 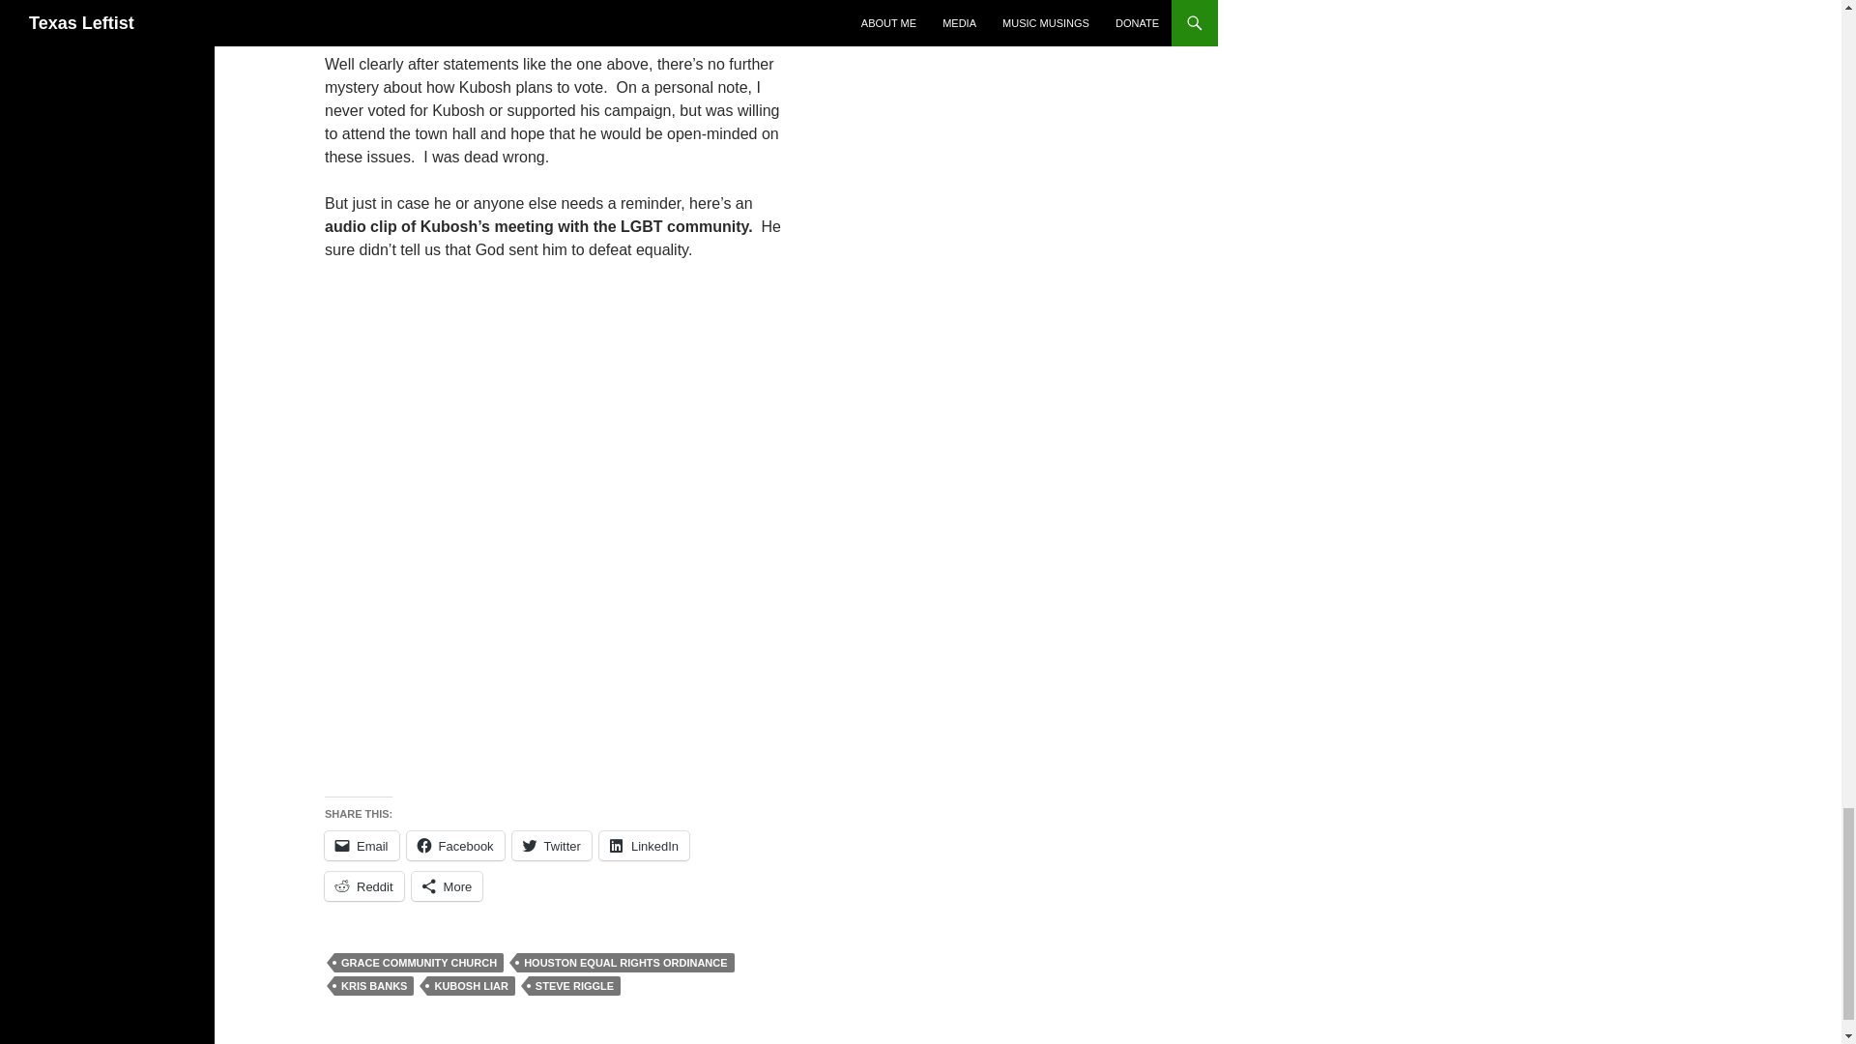 I want to click on Click to share on Twitter, so click(x=551, y=845).